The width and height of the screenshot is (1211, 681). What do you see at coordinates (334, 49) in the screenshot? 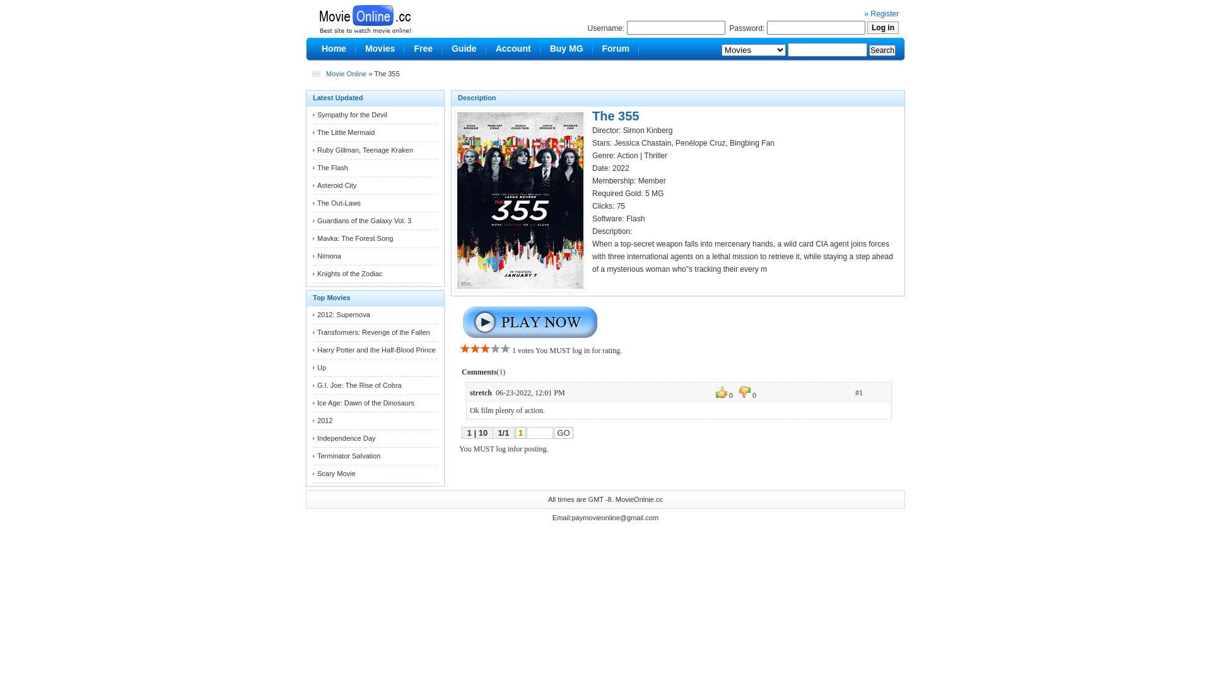
I see `Home` at bounding box center [334, 49].